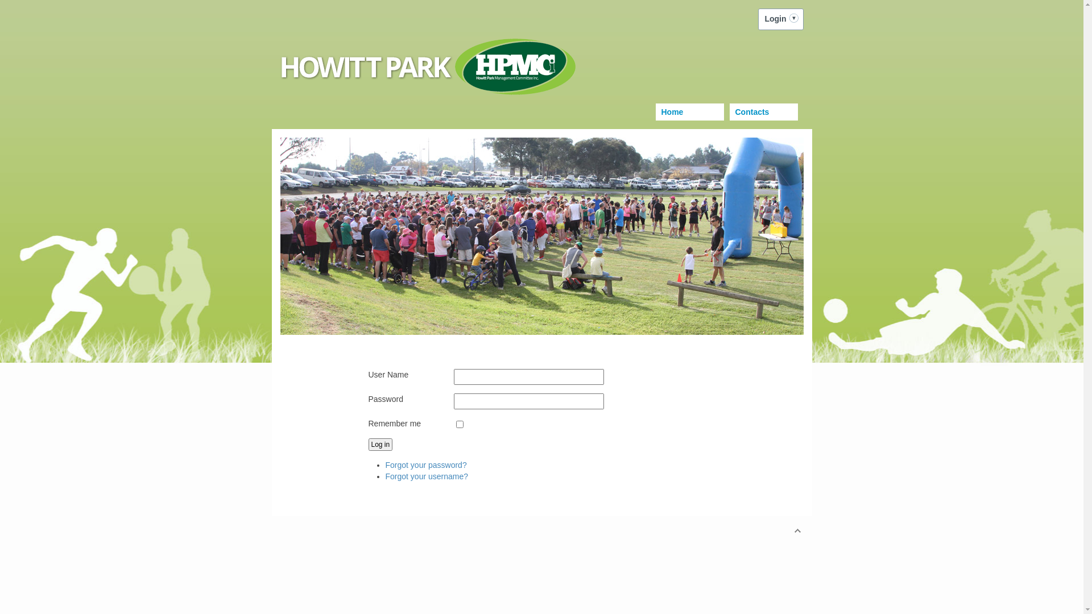  What do you see at coordinates (541, 237) in the screenshot?
I see `banner2` at bounding box center [541, 237].